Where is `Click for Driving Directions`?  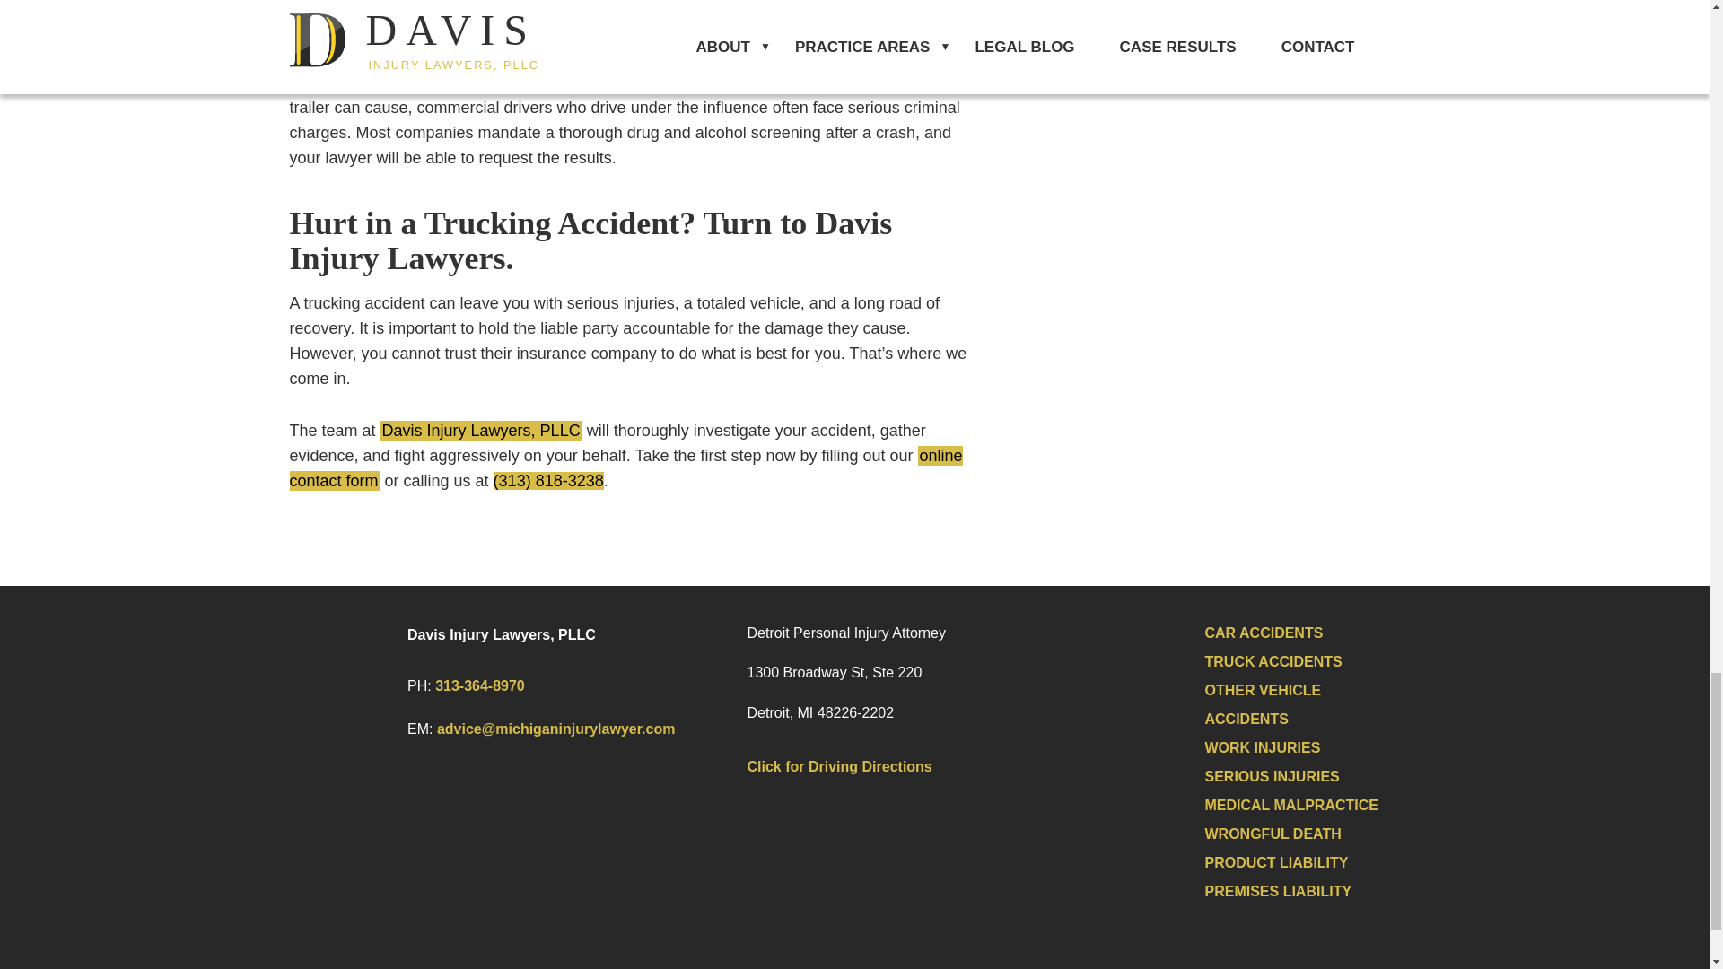
Click for Driving Directions is located at coordinates (845, 768).